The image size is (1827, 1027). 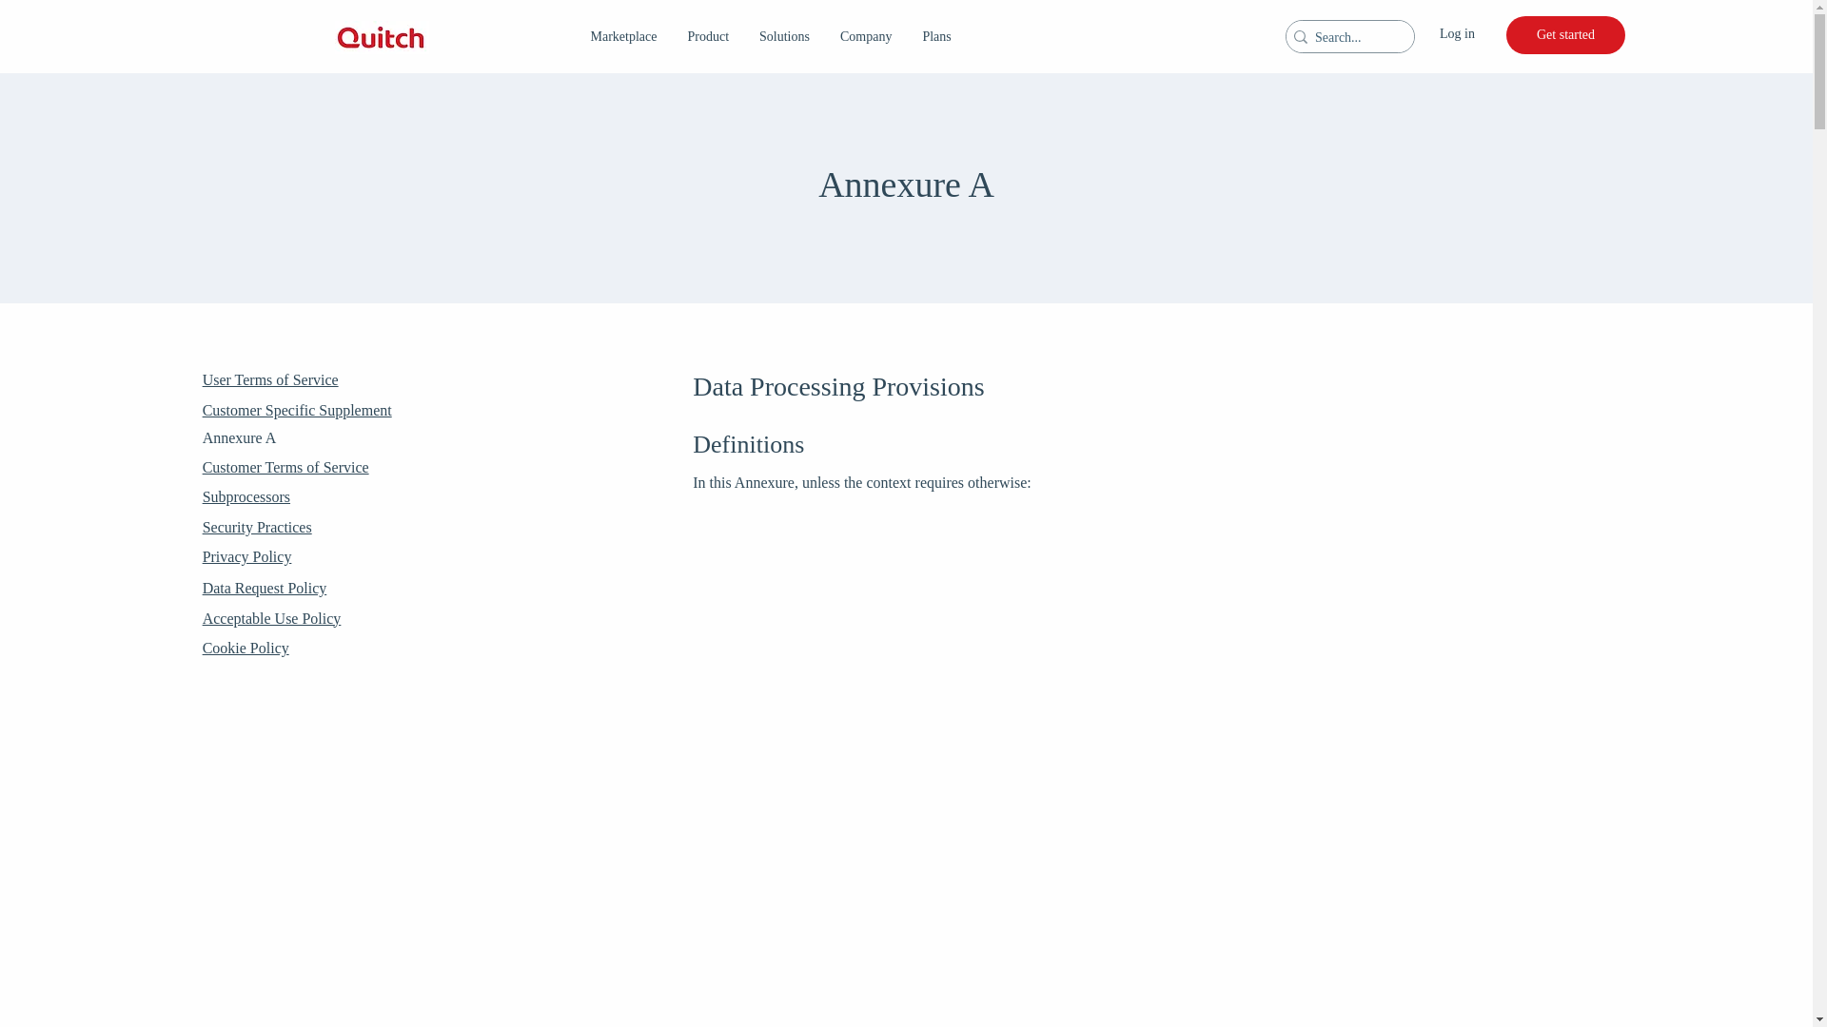 I want to click on Customer Terms of Service, so click(x=285, y=467).